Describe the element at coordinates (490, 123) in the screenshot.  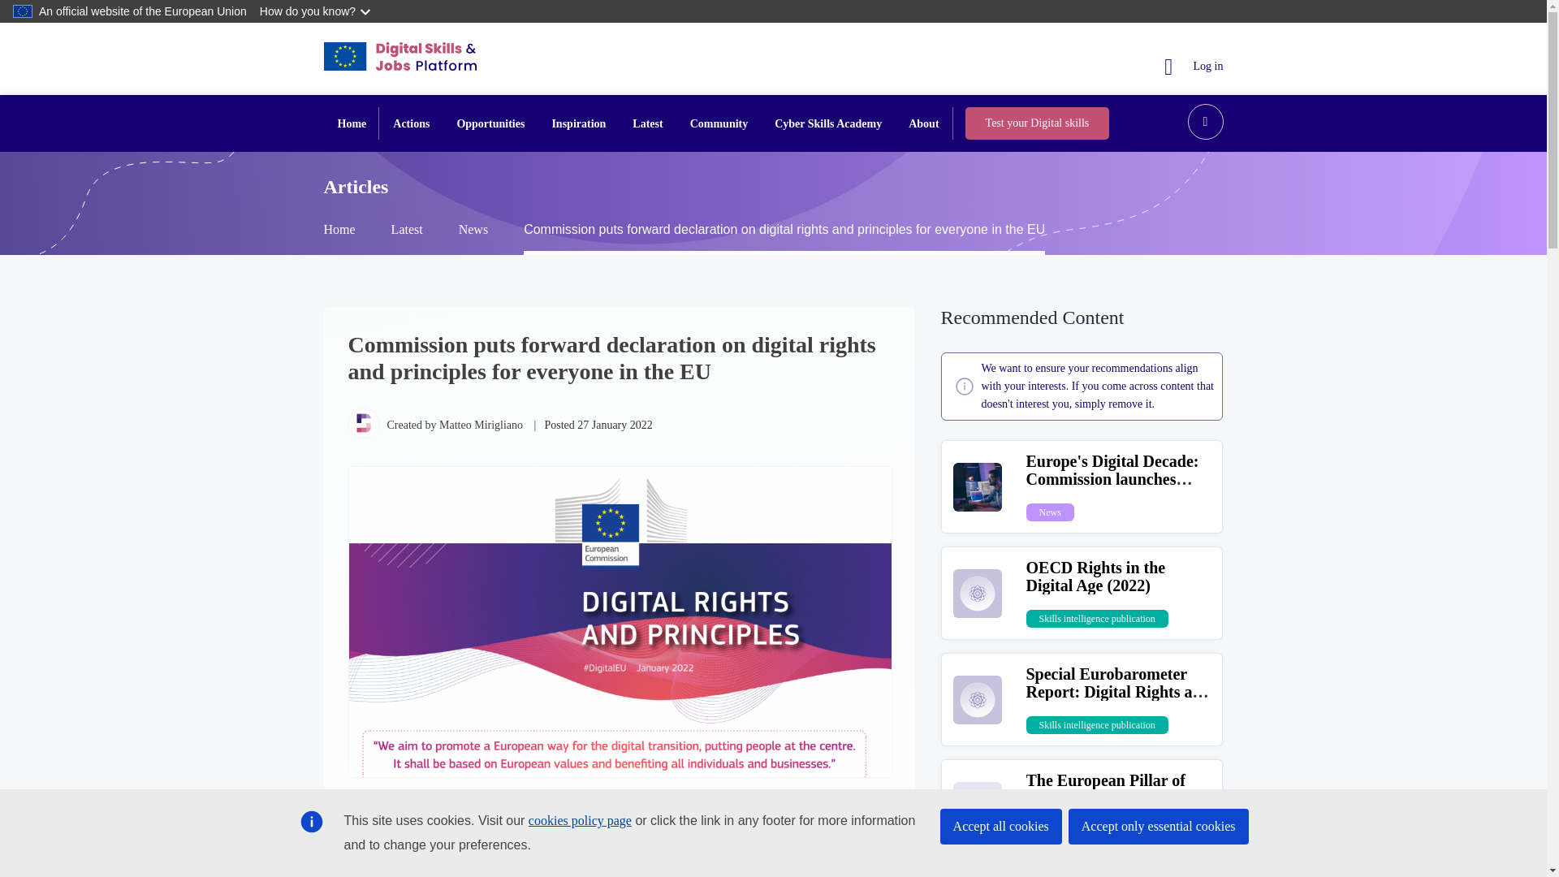
I see `Opportunities` at that location.